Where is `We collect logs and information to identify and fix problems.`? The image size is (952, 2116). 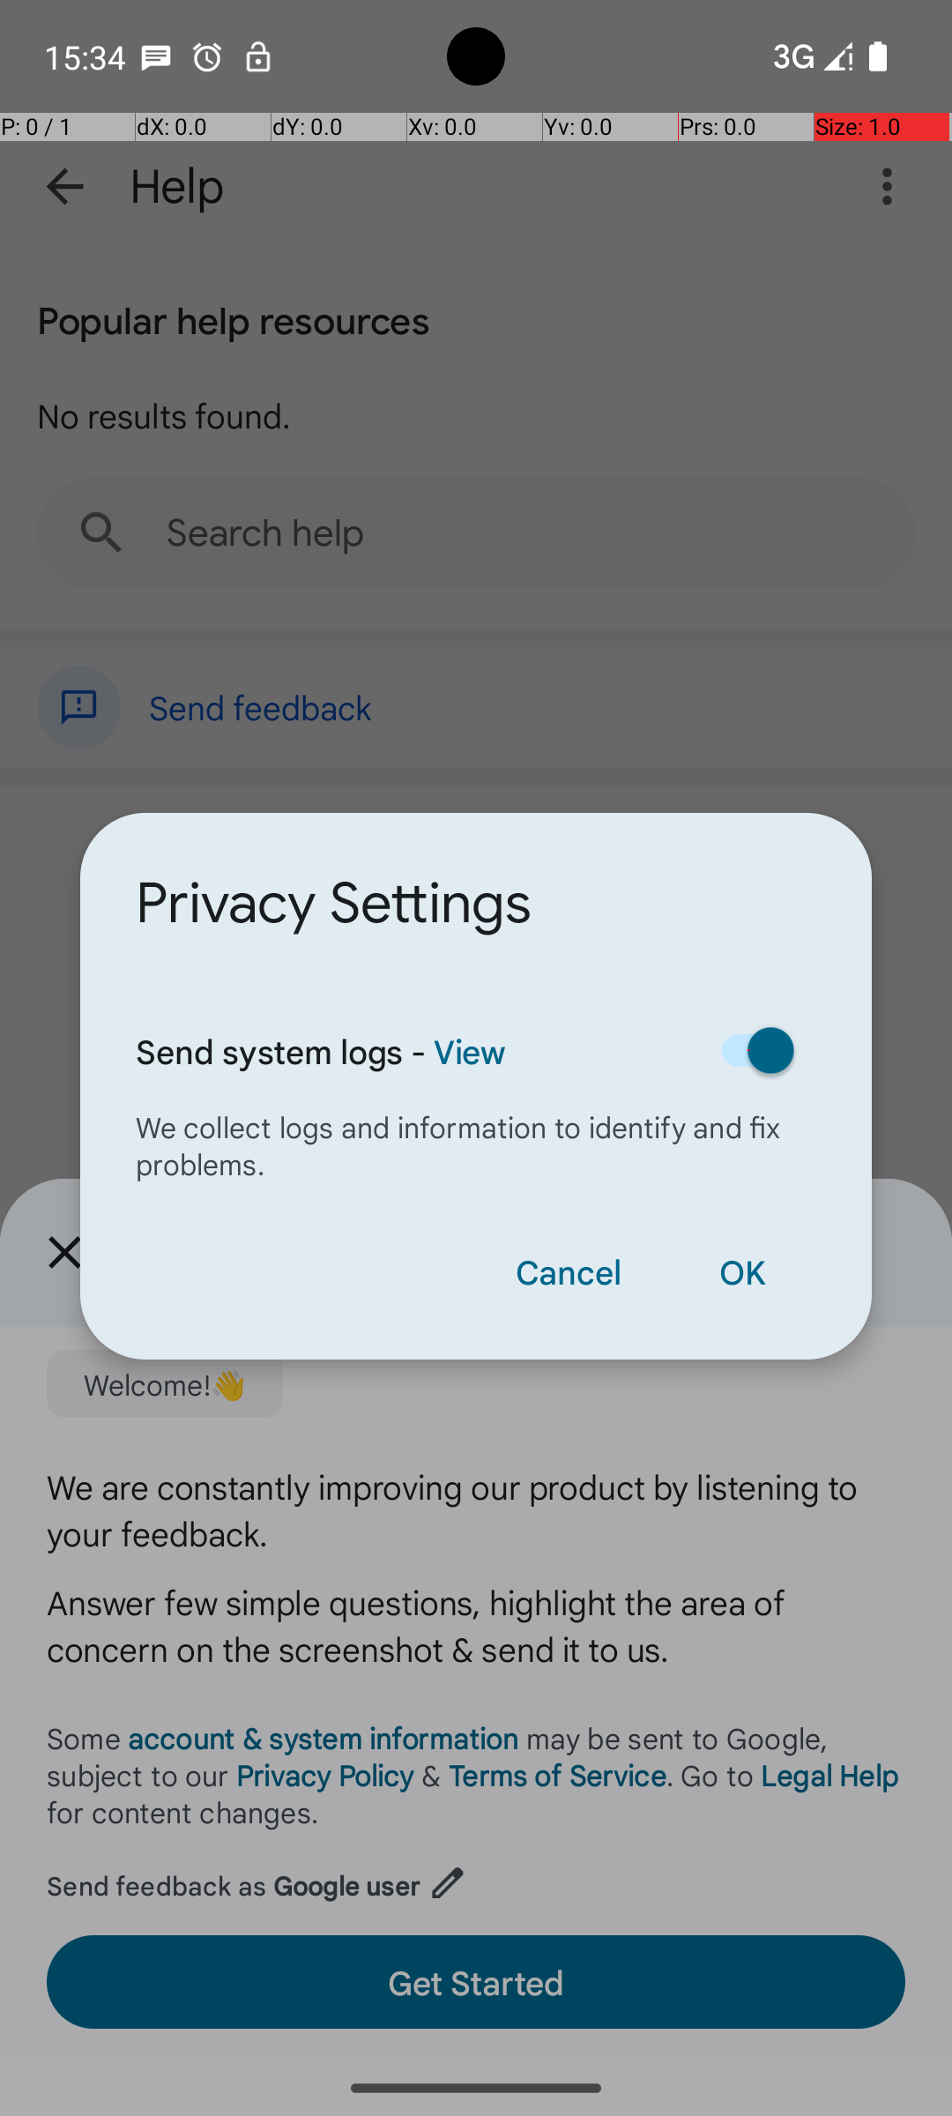
We collect logs and information to identify and fix problems. is located at coordinates (476, 1144).